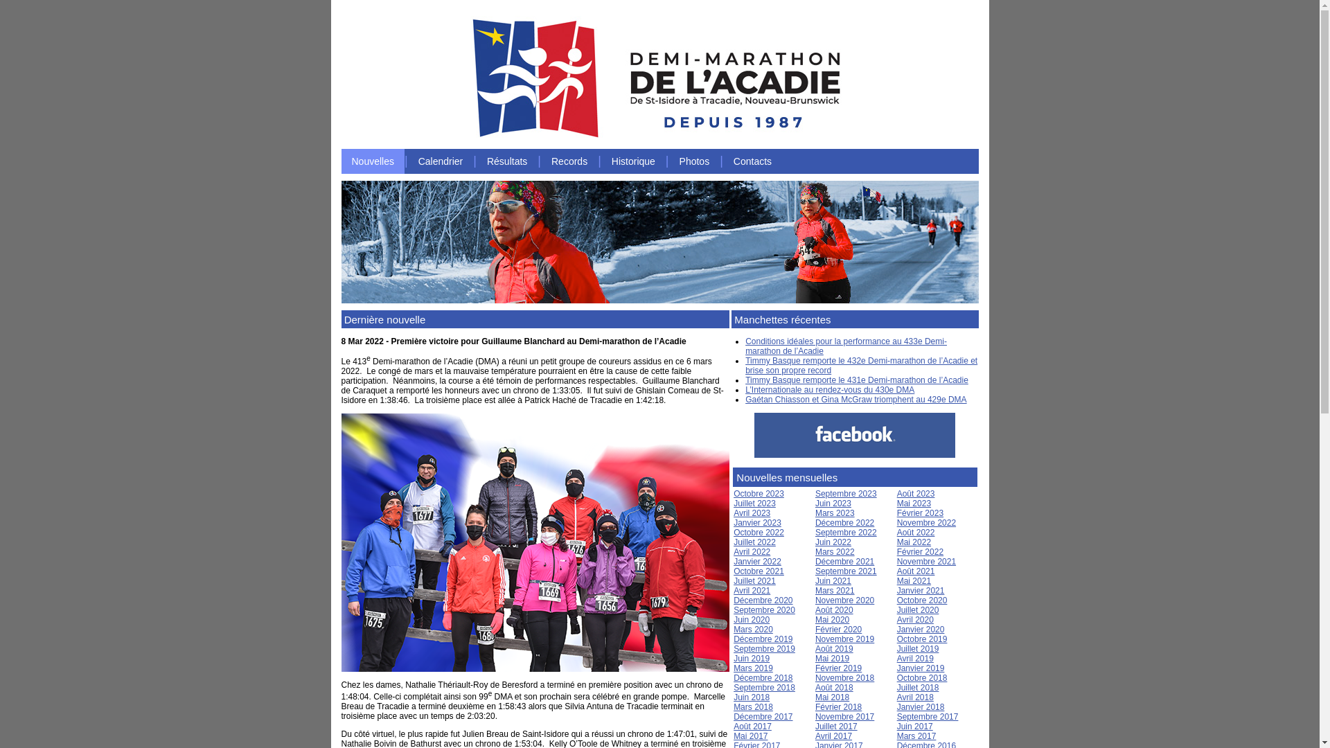 This screenshot has height=748, width=1330. Describe the element at coordinates (833, 659) in the screenshot. I see `Mai 2019` at that location.